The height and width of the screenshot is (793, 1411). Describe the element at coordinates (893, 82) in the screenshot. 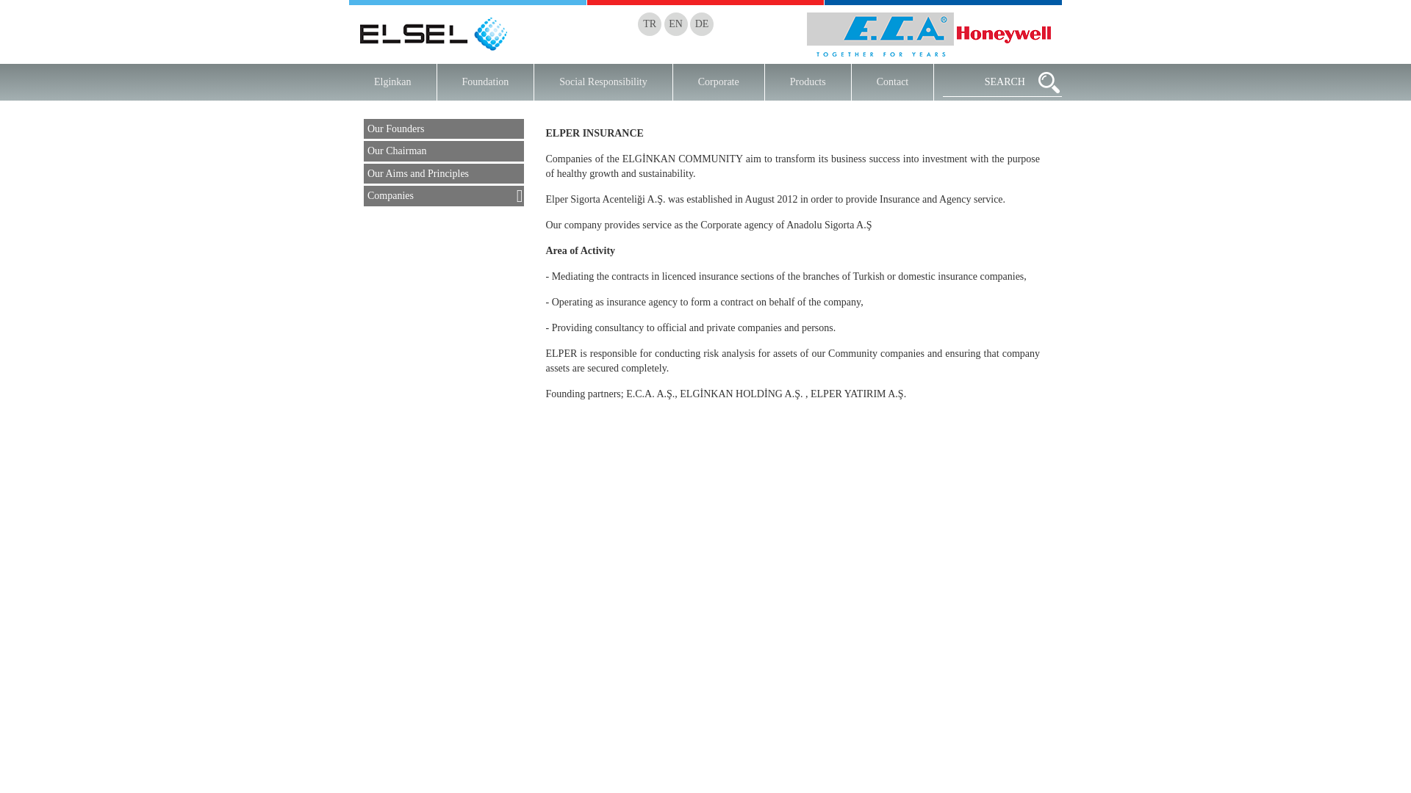

I see `Contact` at that location.